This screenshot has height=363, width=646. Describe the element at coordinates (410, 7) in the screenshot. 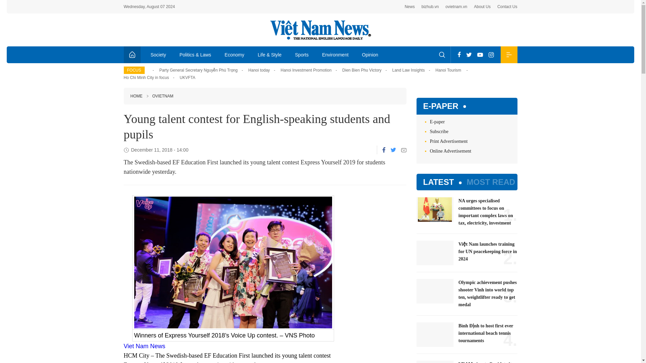

I see `News` at that location.